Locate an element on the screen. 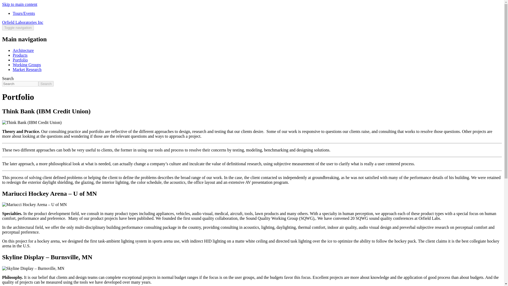  Toggle navigation is located at coordinates (18, 28).